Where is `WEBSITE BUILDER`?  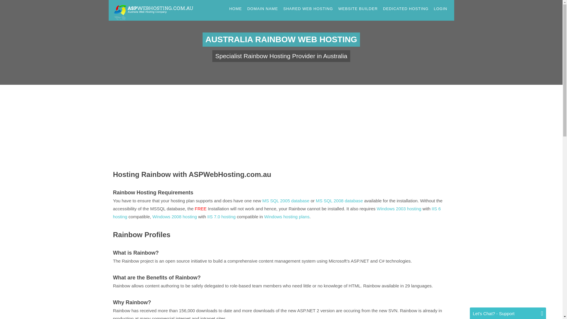
WEBSITE BUILDER is located at coordinates (358, 9).